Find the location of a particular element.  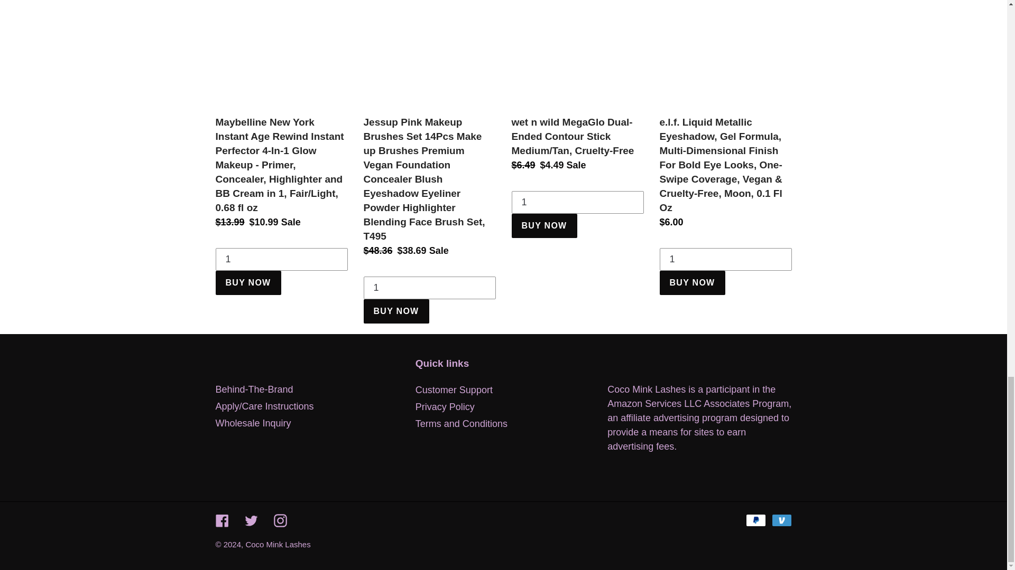

1 is located at coordinates (577, 203).